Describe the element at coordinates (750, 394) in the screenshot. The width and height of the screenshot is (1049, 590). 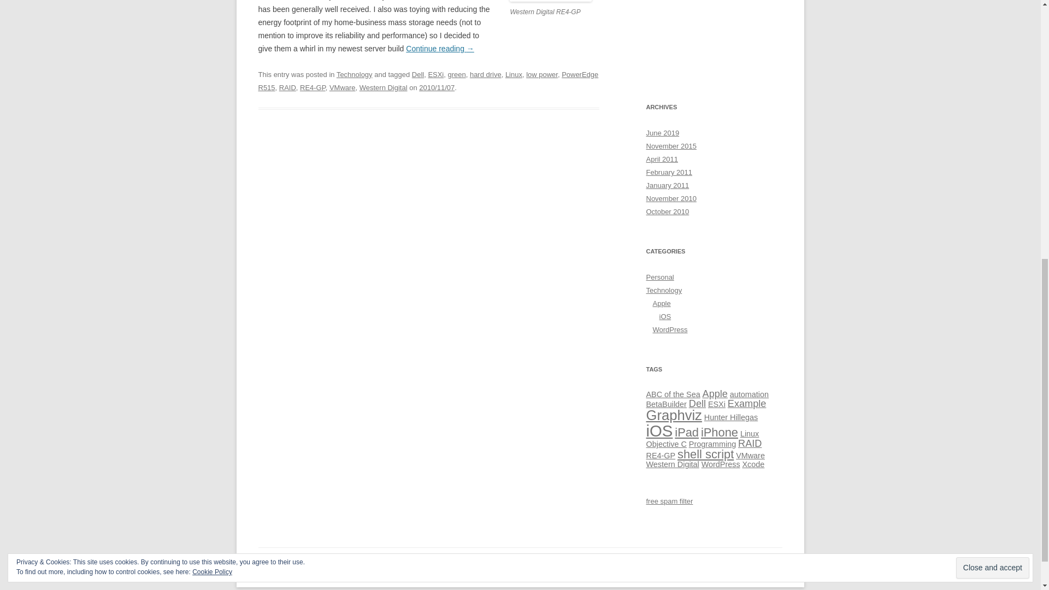
I see `2` at that location.